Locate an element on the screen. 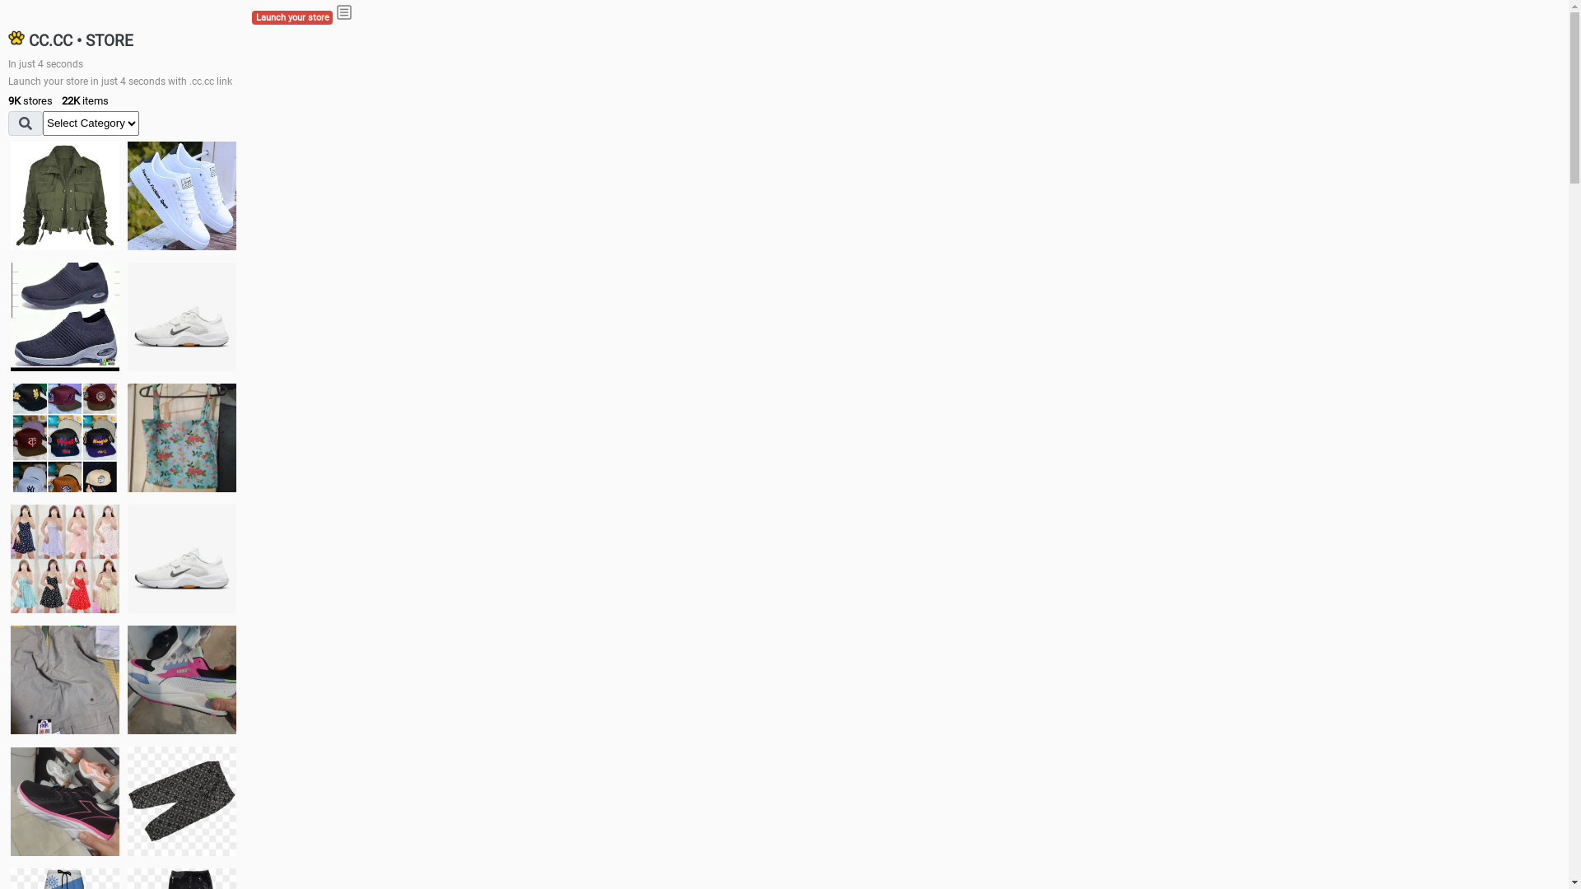 This screenshot has height=889, width=1581. shoes for boys is located at coordinates (65, 317).